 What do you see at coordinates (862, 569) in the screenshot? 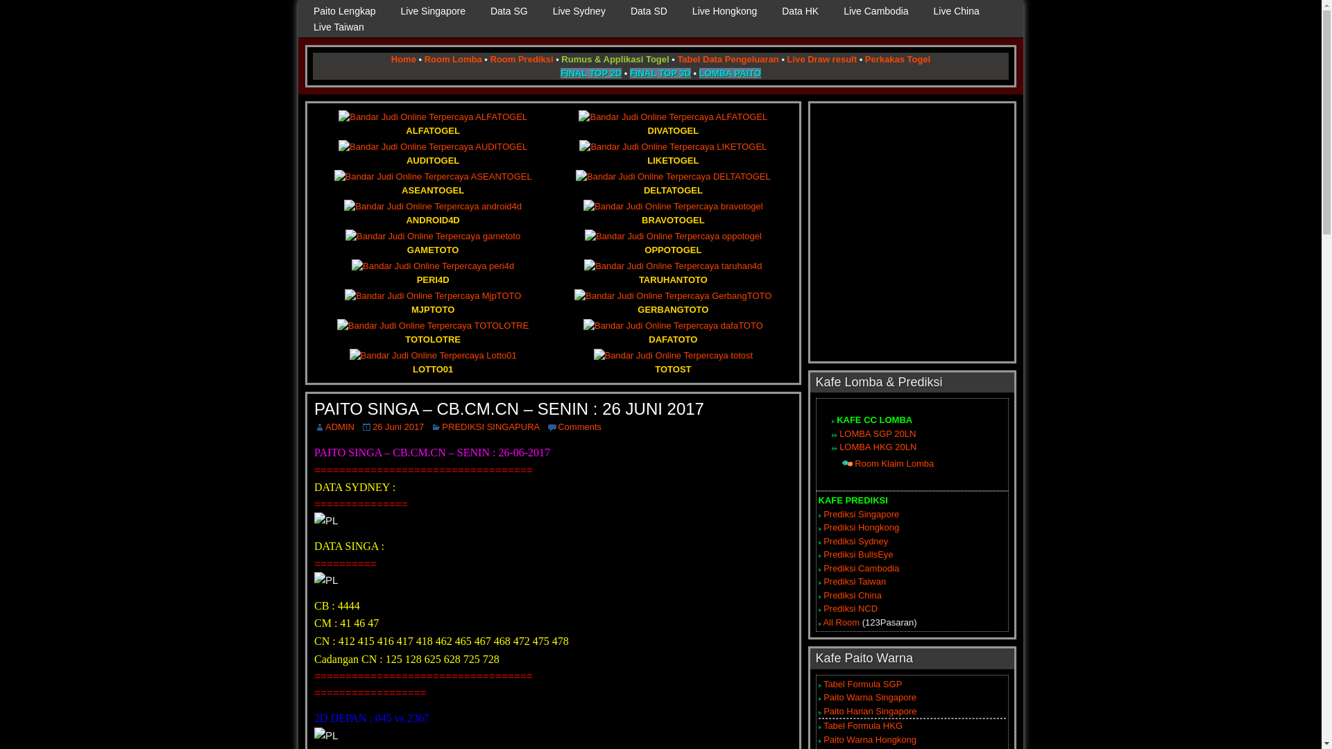
I see `Prediksi Cambodia` at bounding box center [862, 569].